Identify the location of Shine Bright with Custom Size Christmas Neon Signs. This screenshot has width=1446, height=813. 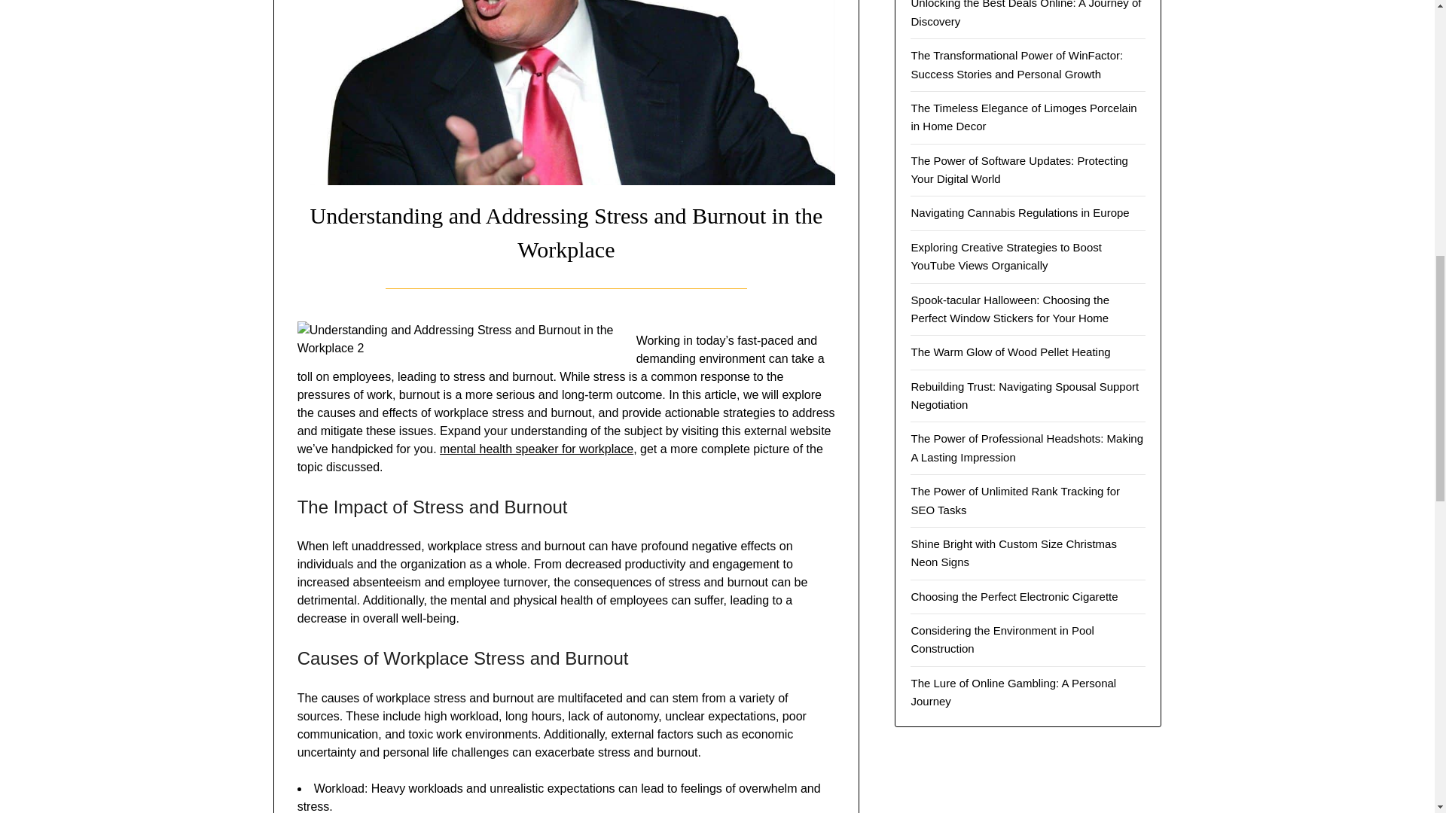
(1014, 553).